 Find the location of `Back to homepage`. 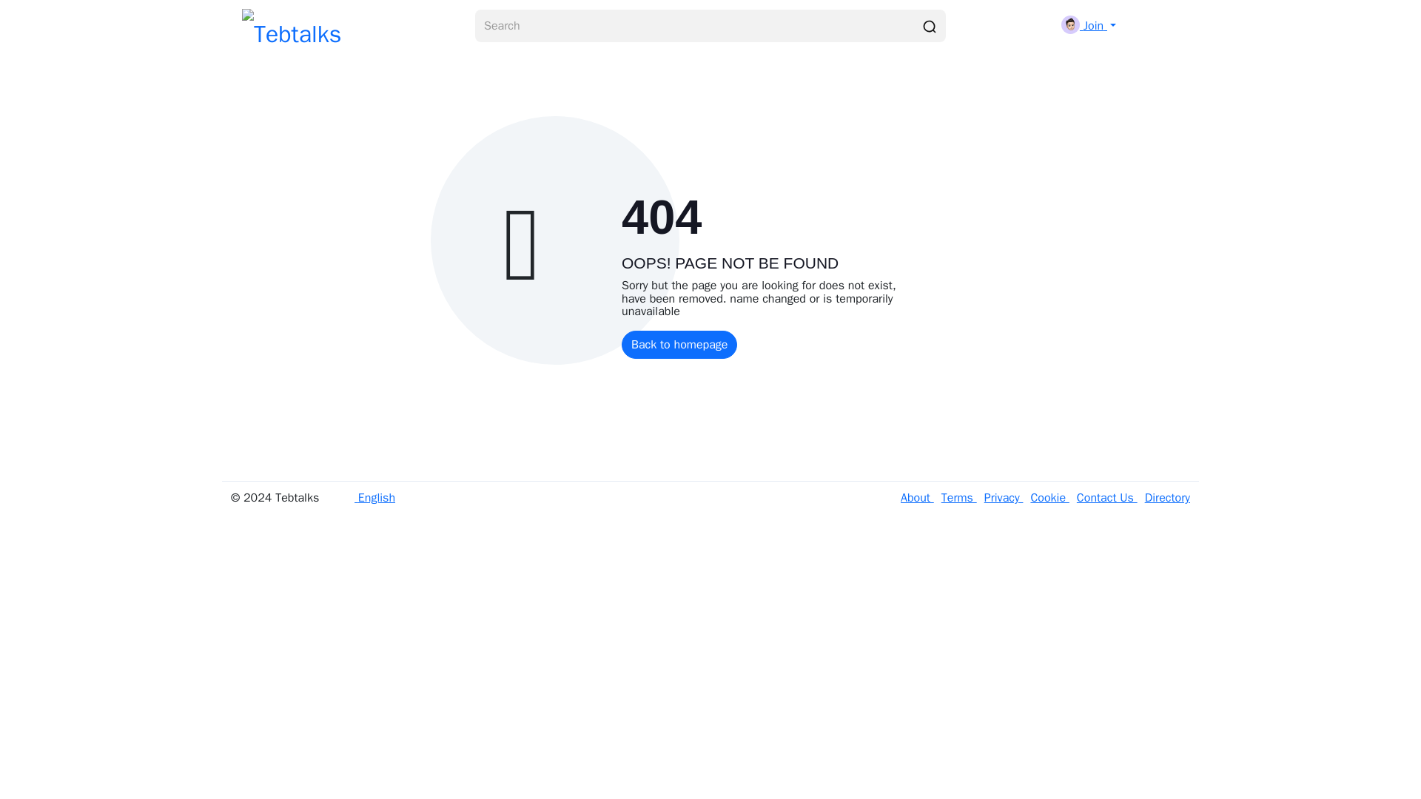

Back to homepage is located at coordinates (679, 345).